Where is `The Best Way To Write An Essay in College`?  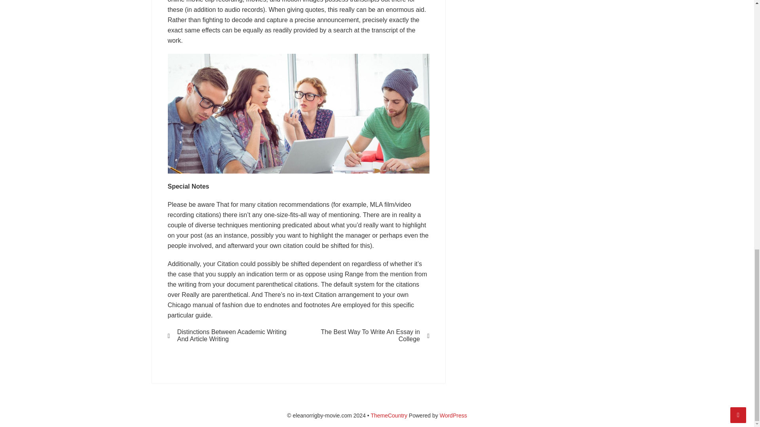 The Best Way To Write An Essay in College is located at coordinates (369, 335).